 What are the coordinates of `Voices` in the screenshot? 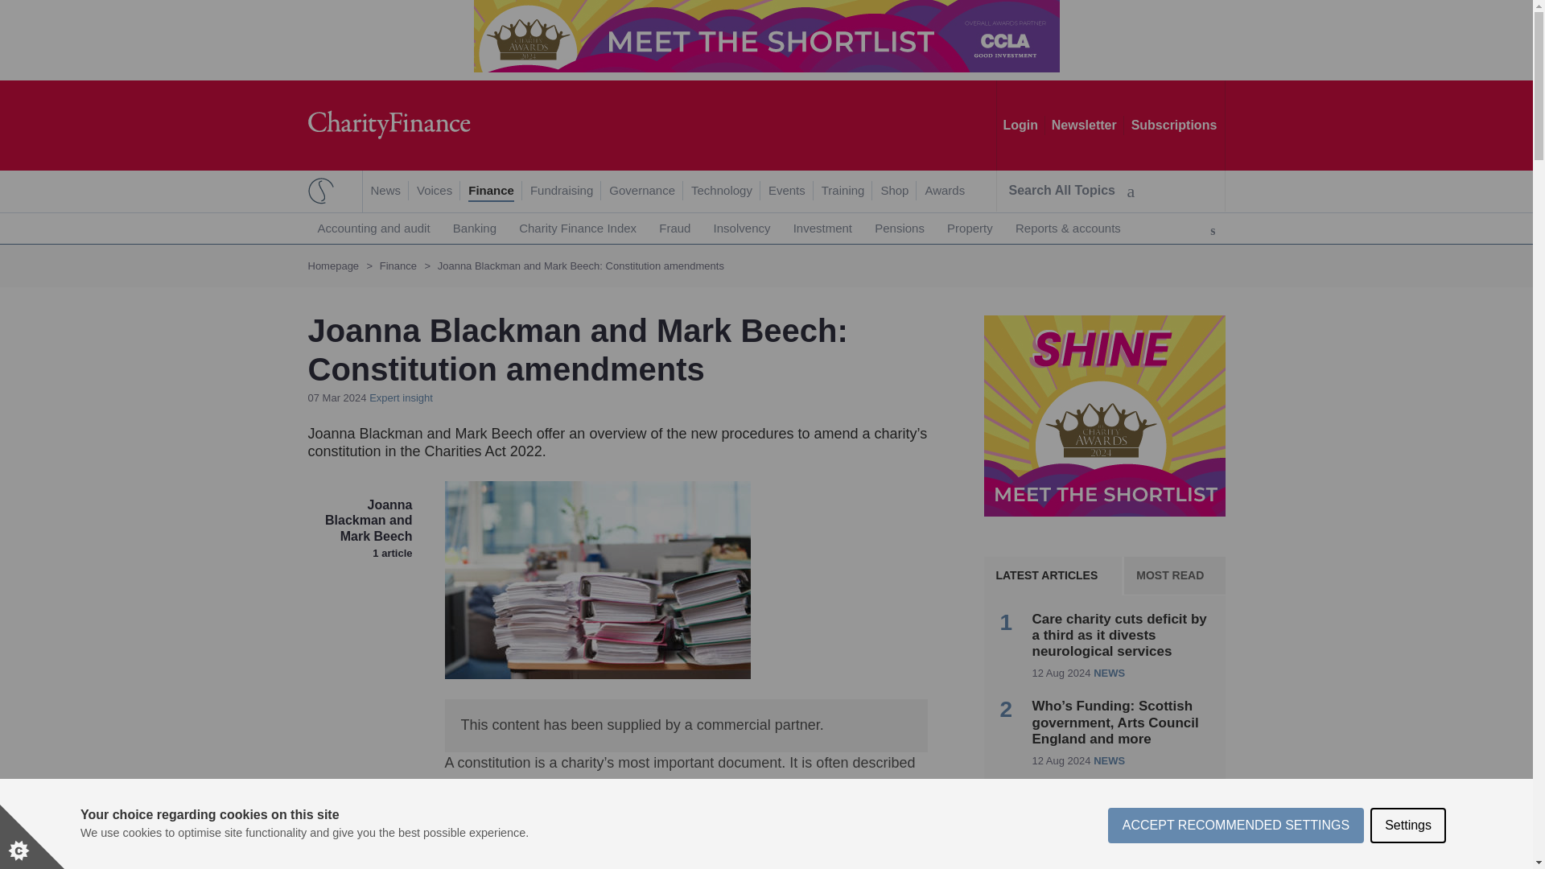 It's located at (435, 191).